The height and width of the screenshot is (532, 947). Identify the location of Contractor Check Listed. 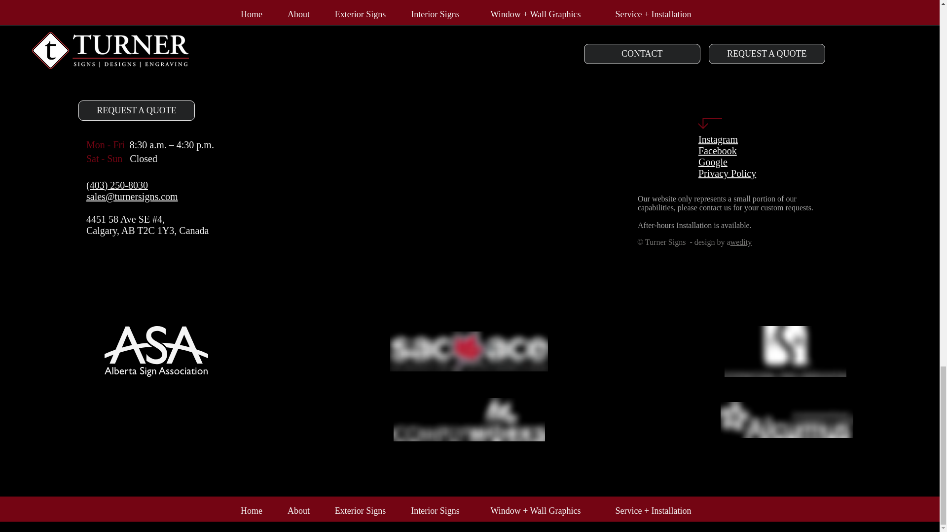
(787, 420).